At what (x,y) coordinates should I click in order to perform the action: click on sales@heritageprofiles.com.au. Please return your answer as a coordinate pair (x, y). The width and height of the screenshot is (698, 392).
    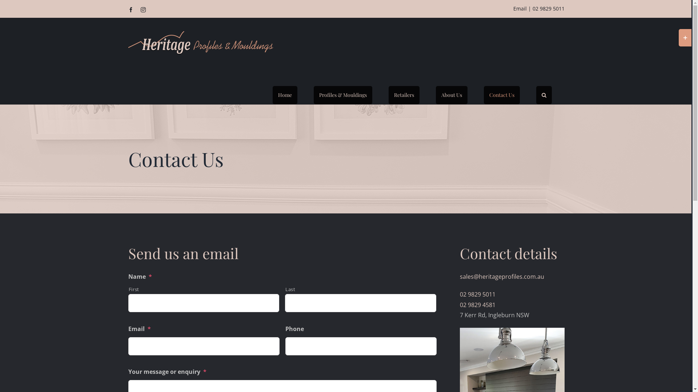
    Looking at the image, I should click on (502, 277).